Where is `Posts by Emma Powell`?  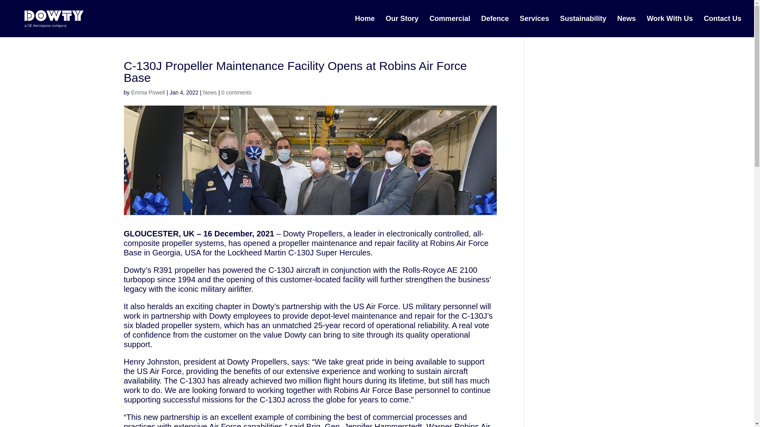
Posts by Emma Powell is located at coordinates (148, 92).